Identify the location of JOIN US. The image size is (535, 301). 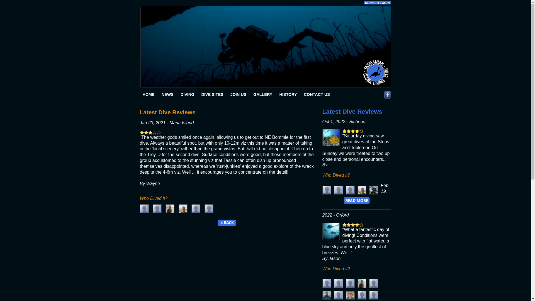
(239, 95).